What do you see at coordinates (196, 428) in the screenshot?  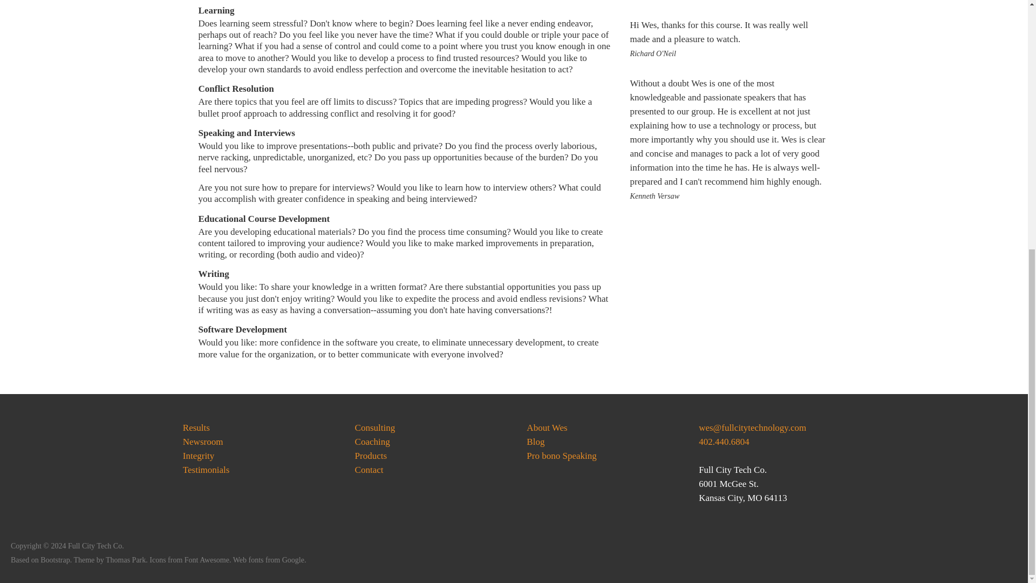 I see `Results` at bounding box center [196, 428].